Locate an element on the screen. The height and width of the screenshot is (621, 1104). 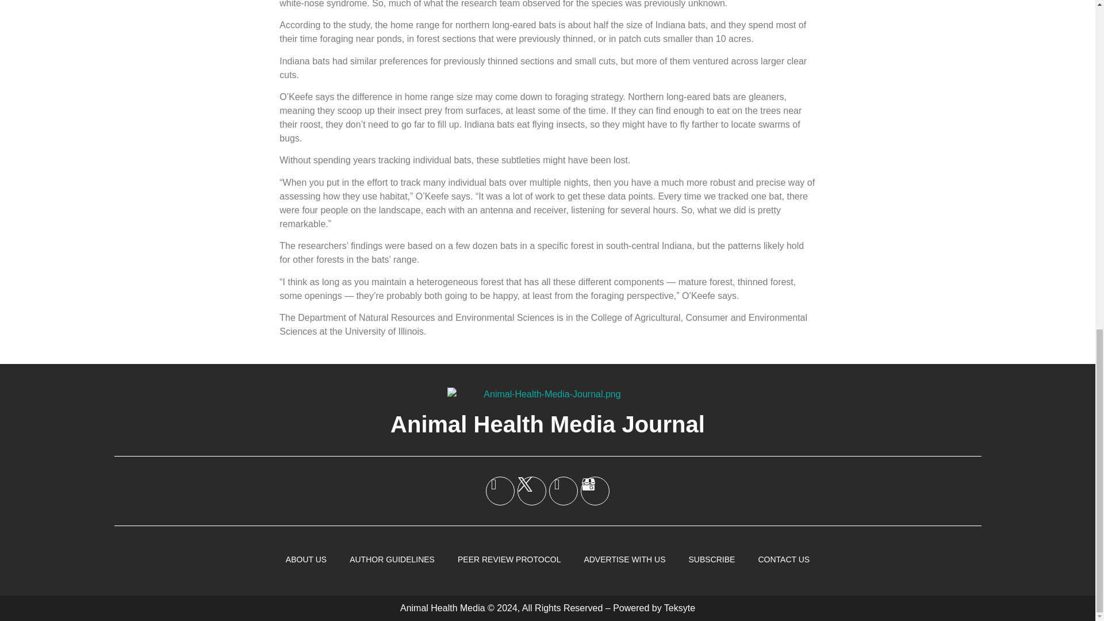
Web design services is located at coordinates (680, 607).